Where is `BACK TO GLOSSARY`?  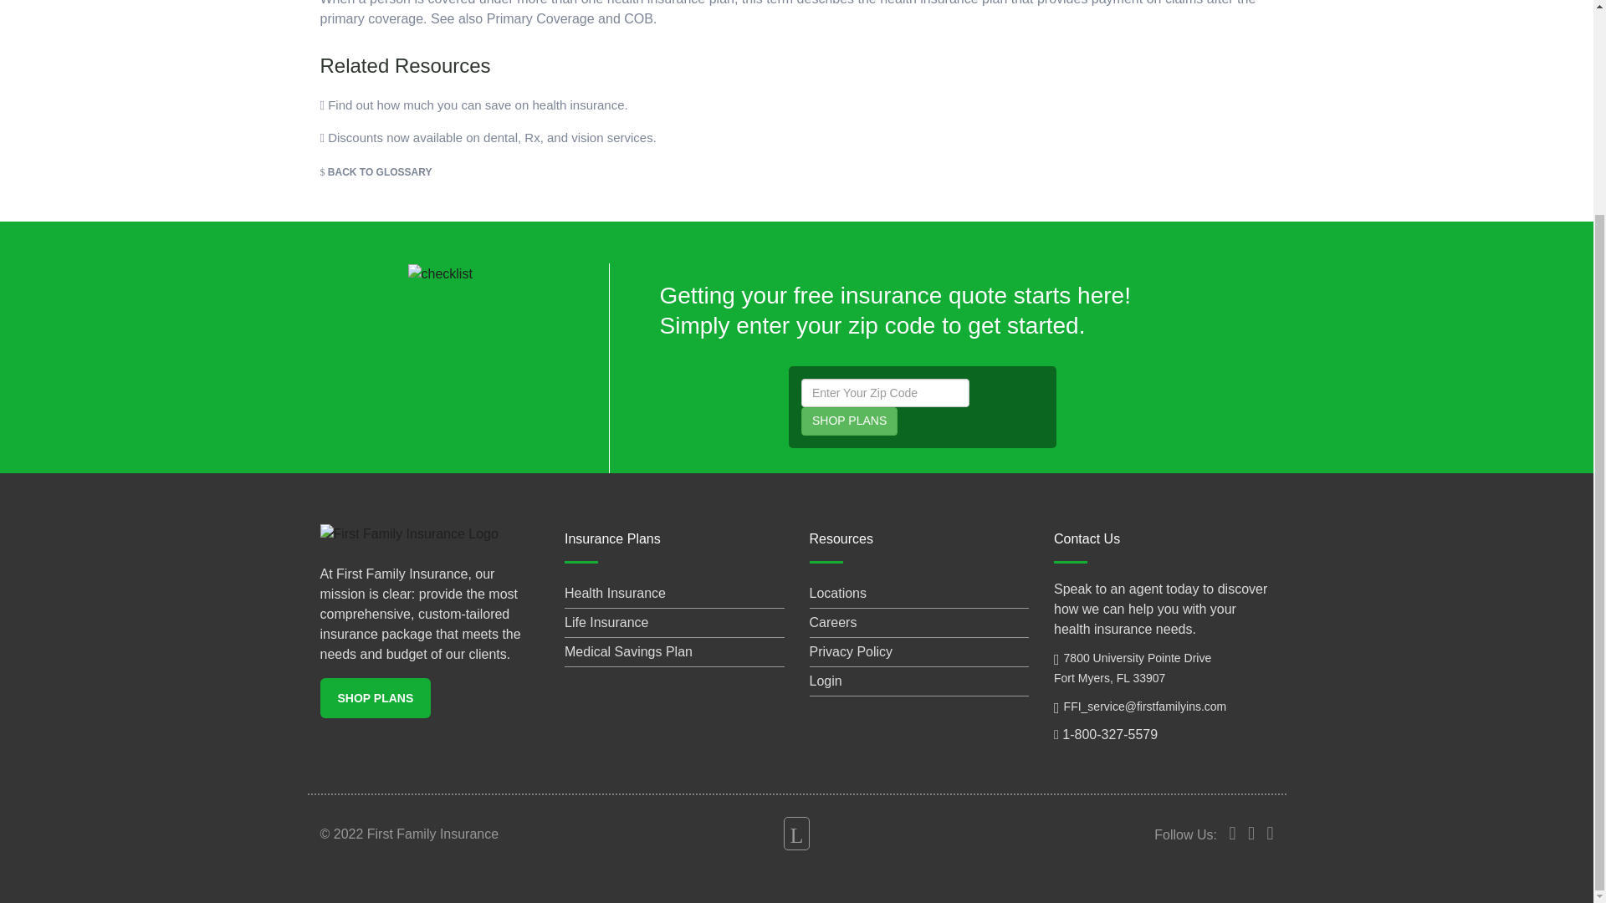
BACK TO GLOSSARY is located at coordinates (376, 171).